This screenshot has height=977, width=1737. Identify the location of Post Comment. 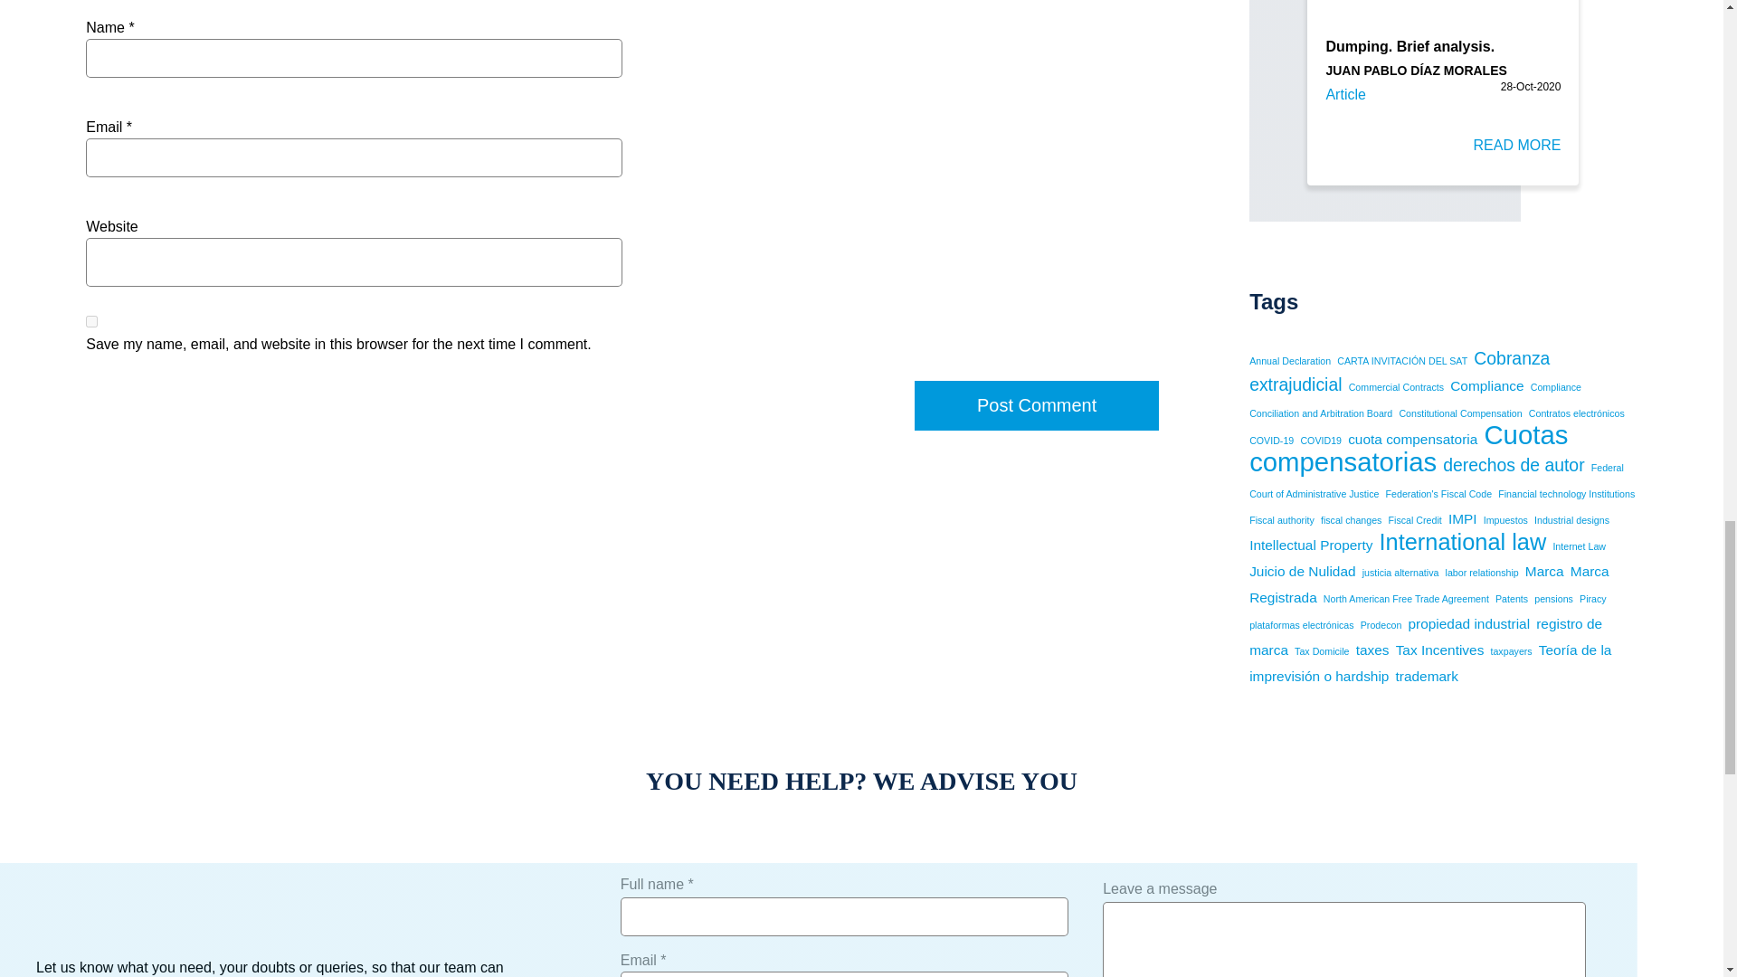
(1037, 405).